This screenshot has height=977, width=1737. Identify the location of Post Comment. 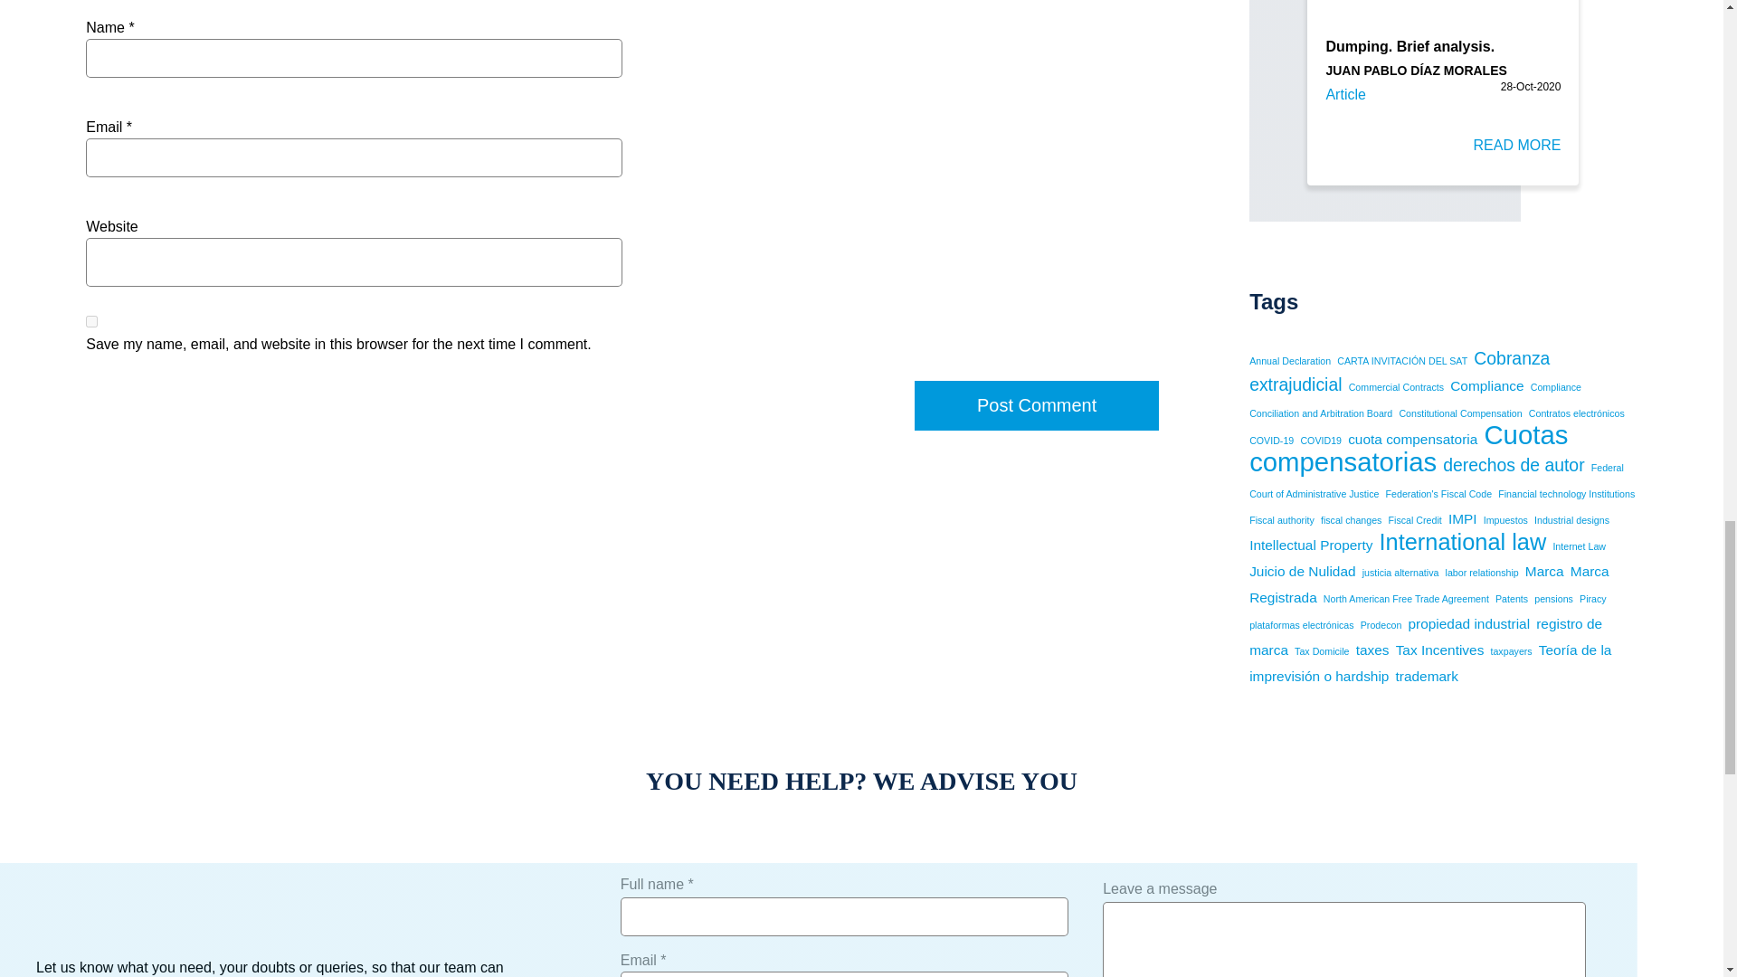
(1037, 405).